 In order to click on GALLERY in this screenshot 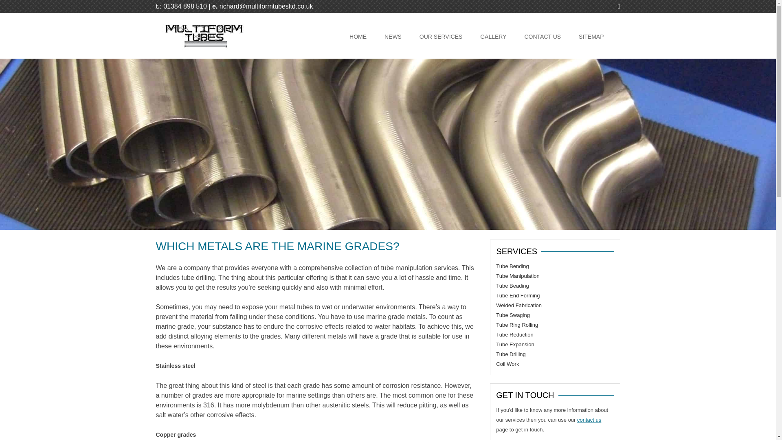, I will do `click(493, 37)`.